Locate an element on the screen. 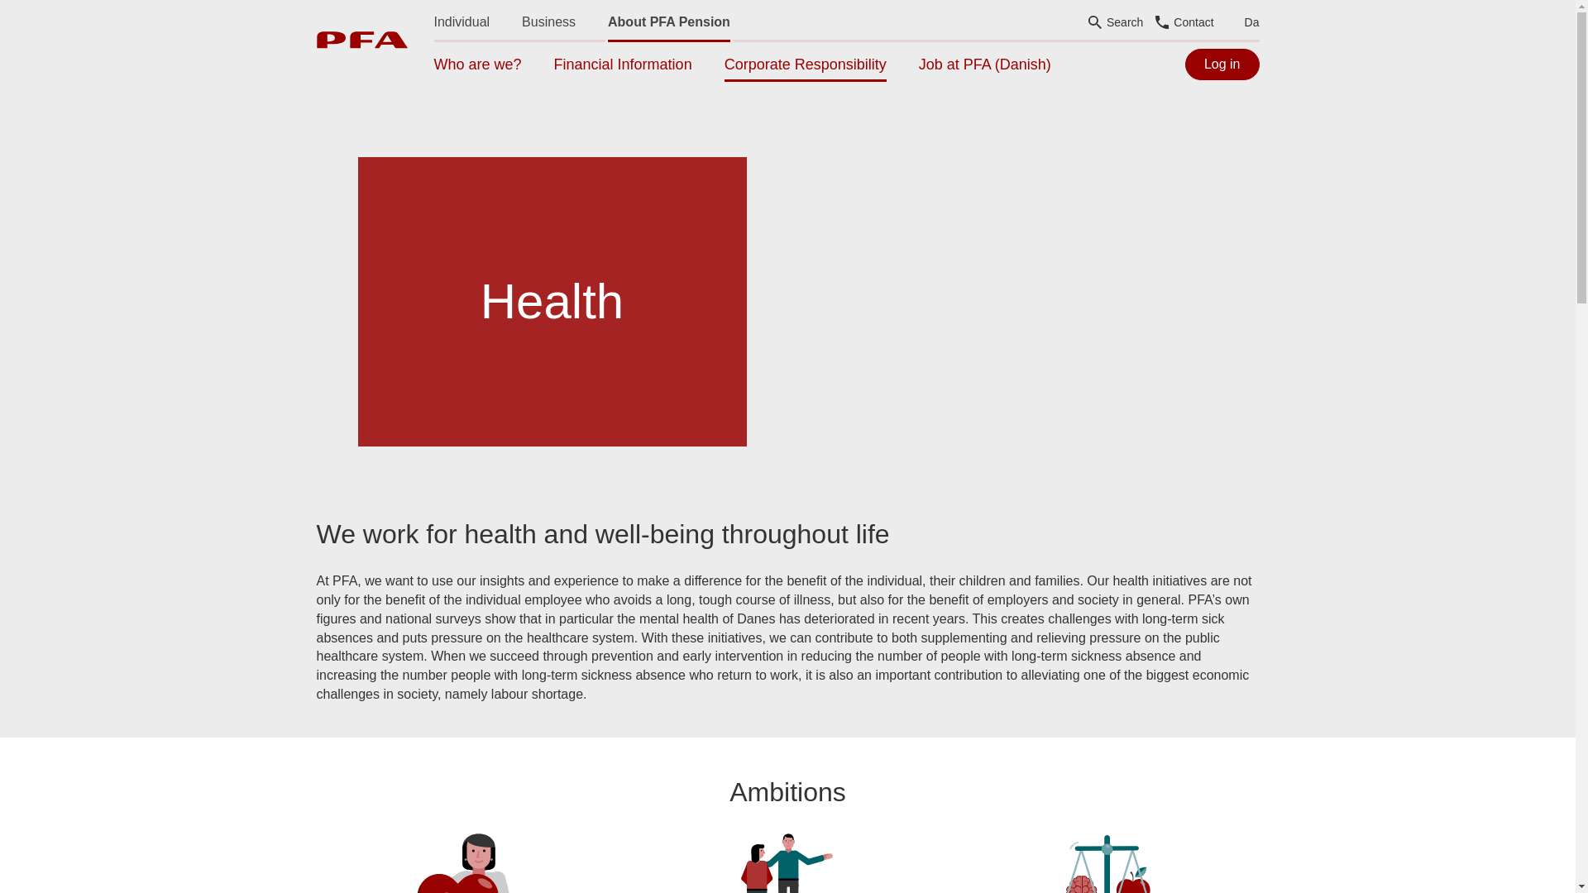  About PFA Pension is located at coordinates (669, 21).